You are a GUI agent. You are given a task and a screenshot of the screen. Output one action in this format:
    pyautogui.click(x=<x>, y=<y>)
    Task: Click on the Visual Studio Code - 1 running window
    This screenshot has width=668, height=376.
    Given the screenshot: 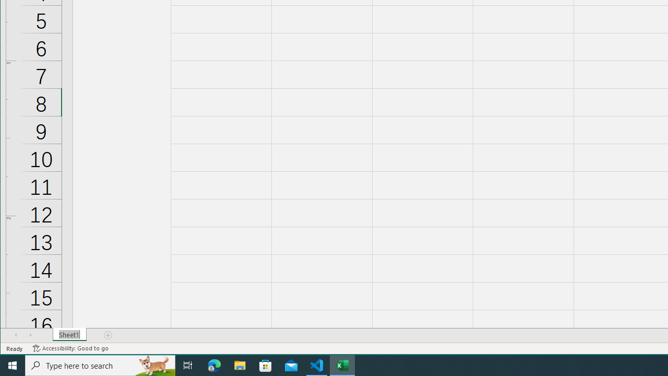 What is the action you would take?
    pyautogui.click(x=317, y=366)
    